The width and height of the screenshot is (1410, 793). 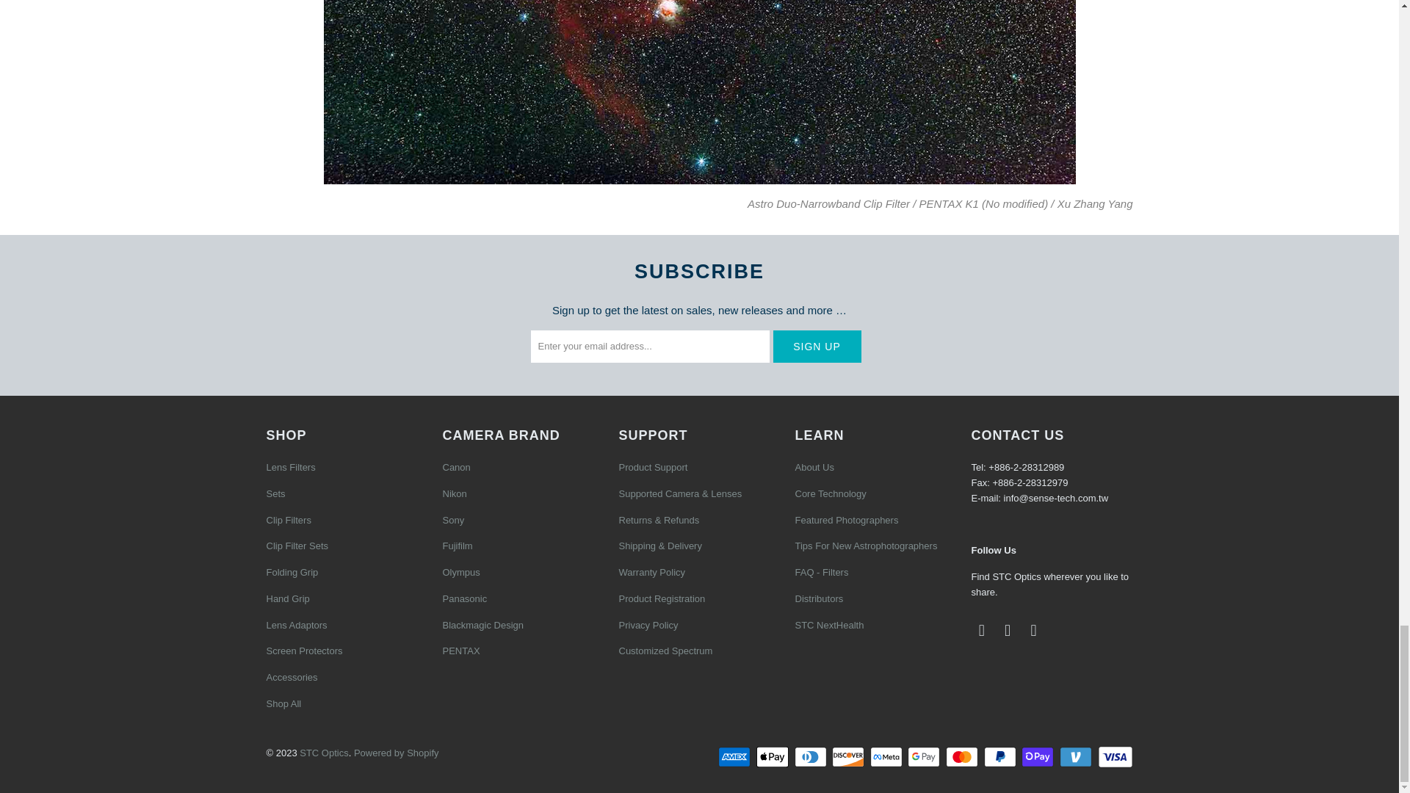 What do you see at coordinates (735, 757) in the screenshot?
I see `American Express` at bounding box center [735, 757].